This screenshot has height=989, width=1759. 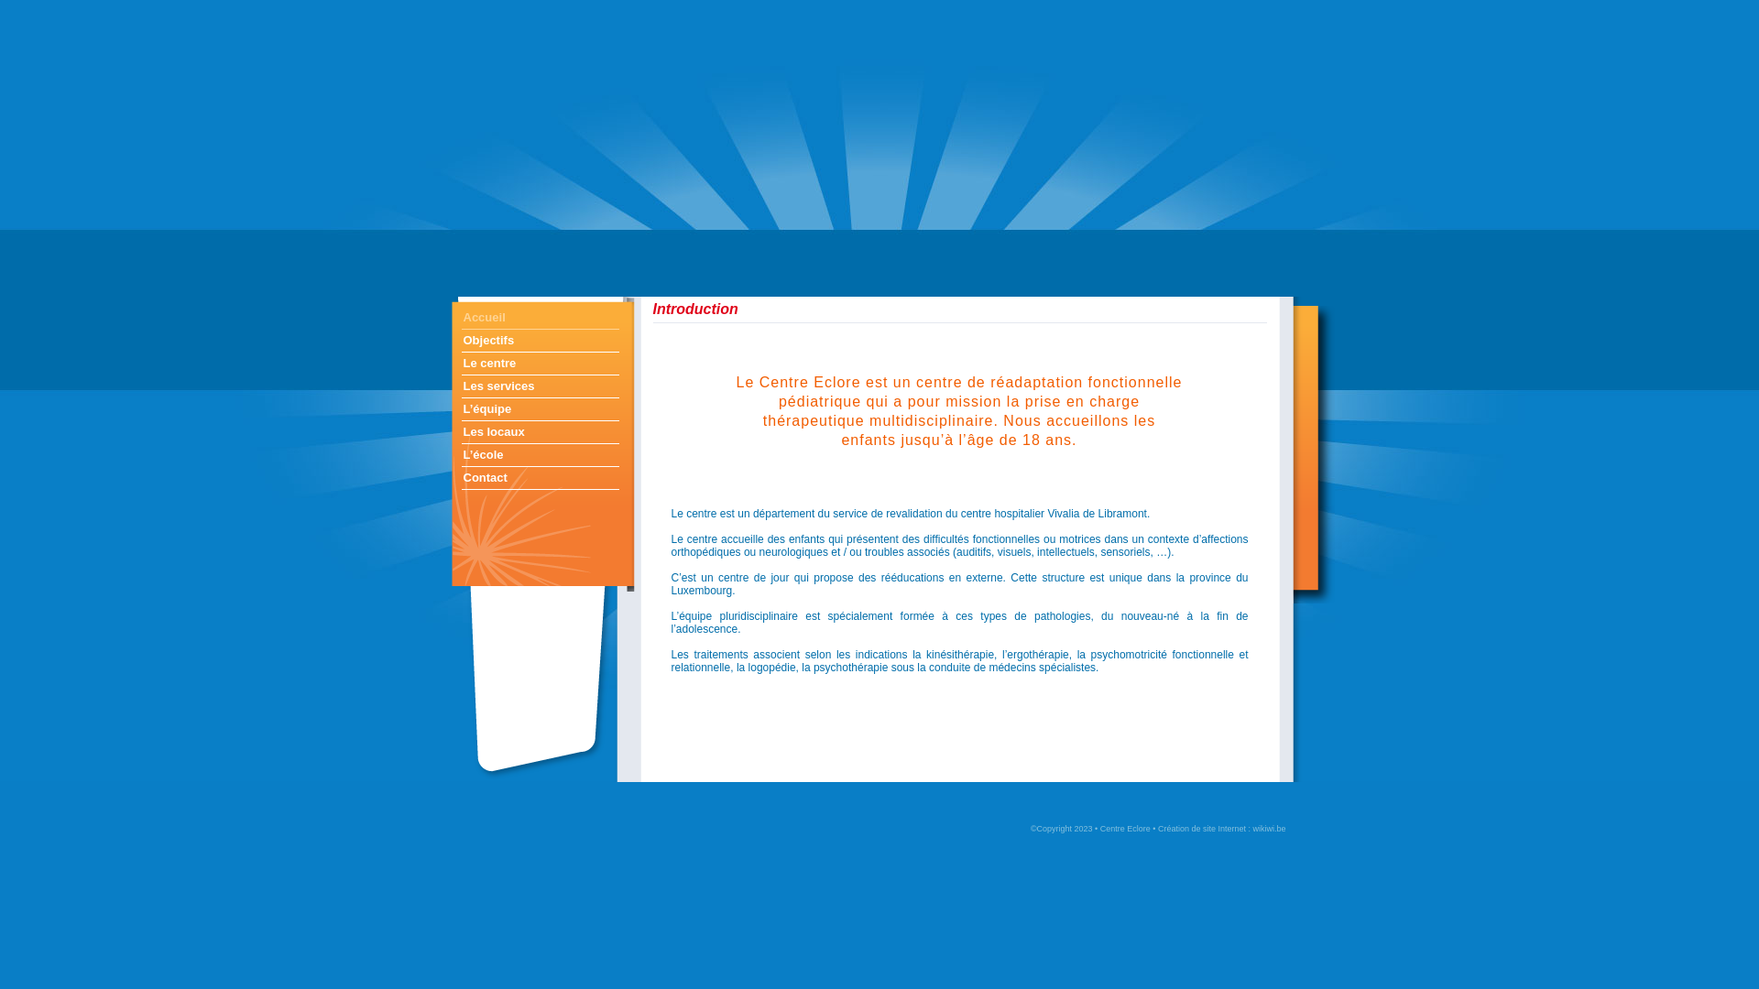 What do you see at coordinates (541, 388) in the screenshot?
I see `Les services` at bounding box center [541, 388].